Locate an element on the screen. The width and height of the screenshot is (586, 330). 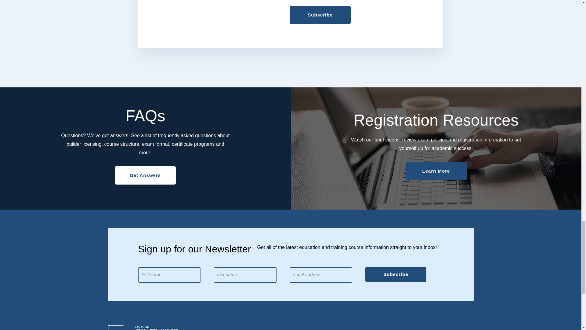
Get Answers is located at coordinates (145, 175).